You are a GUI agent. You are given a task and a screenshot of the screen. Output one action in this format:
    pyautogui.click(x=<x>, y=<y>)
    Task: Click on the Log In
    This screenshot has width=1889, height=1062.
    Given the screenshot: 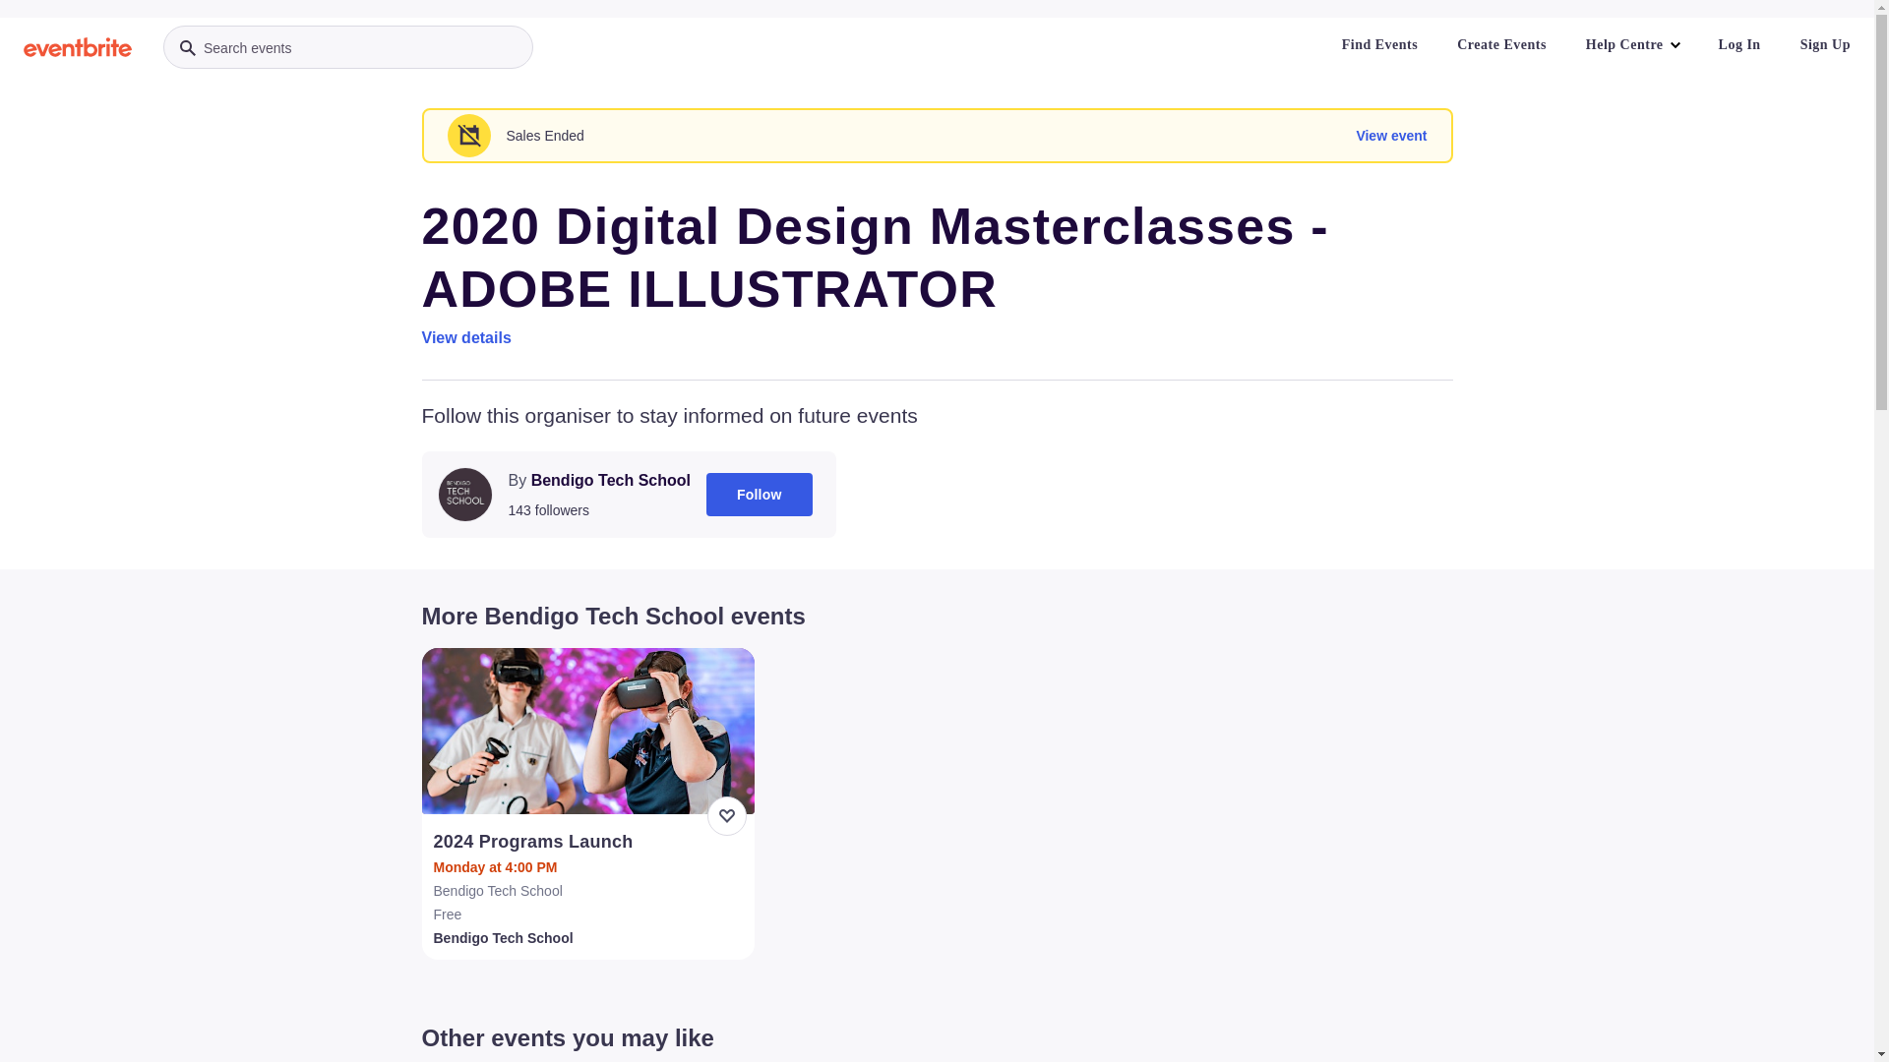 What is the action you would take?
    pyautogui.click(x=1739, y=45)
    